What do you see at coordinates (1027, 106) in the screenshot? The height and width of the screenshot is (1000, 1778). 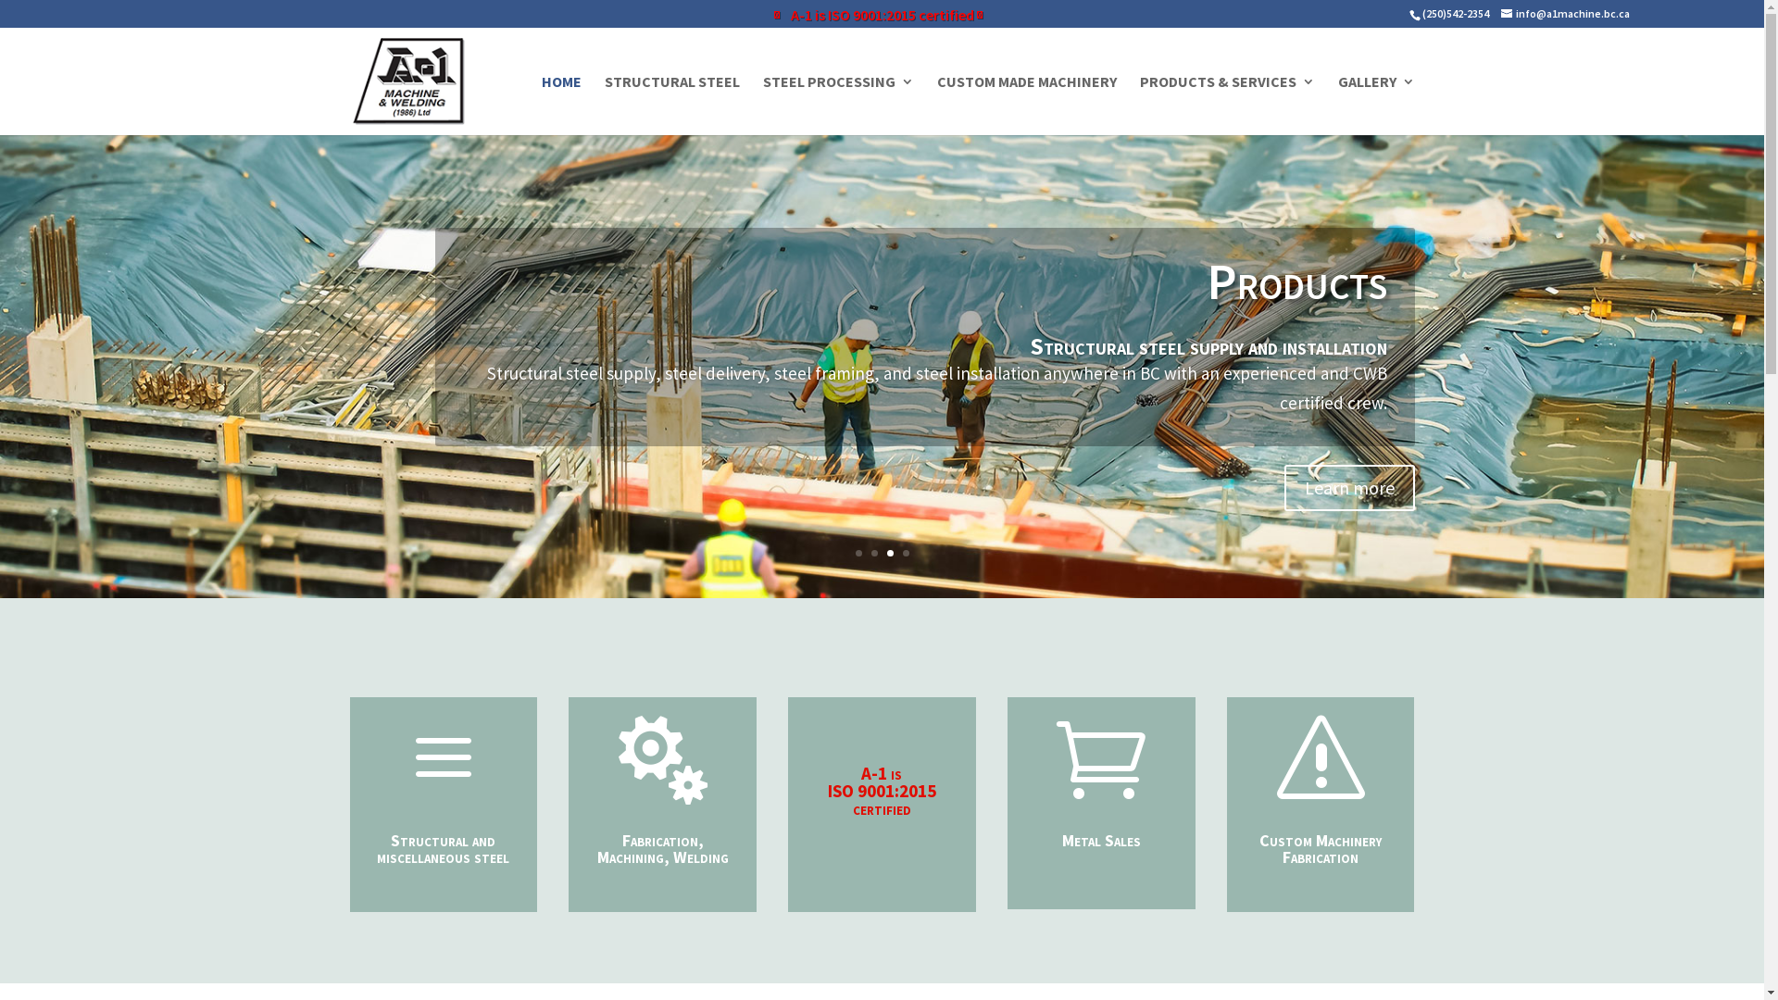 I see `CUSTOM MADE MACHINERY` at bounding box center [1027, 106].